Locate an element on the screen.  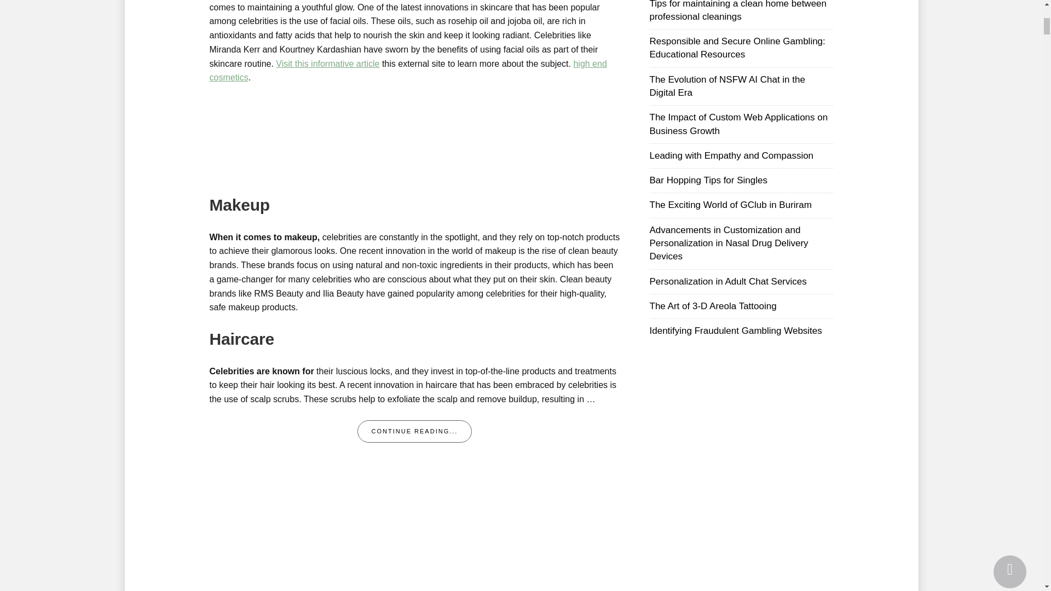
Visit this informative article is located at coordinates (327, 63).